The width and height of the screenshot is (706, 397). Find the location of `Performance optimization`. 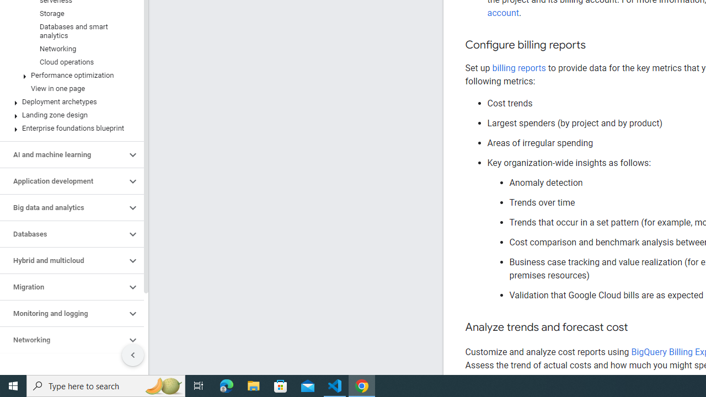

Performance optimization is located at coordinates (69, 76).